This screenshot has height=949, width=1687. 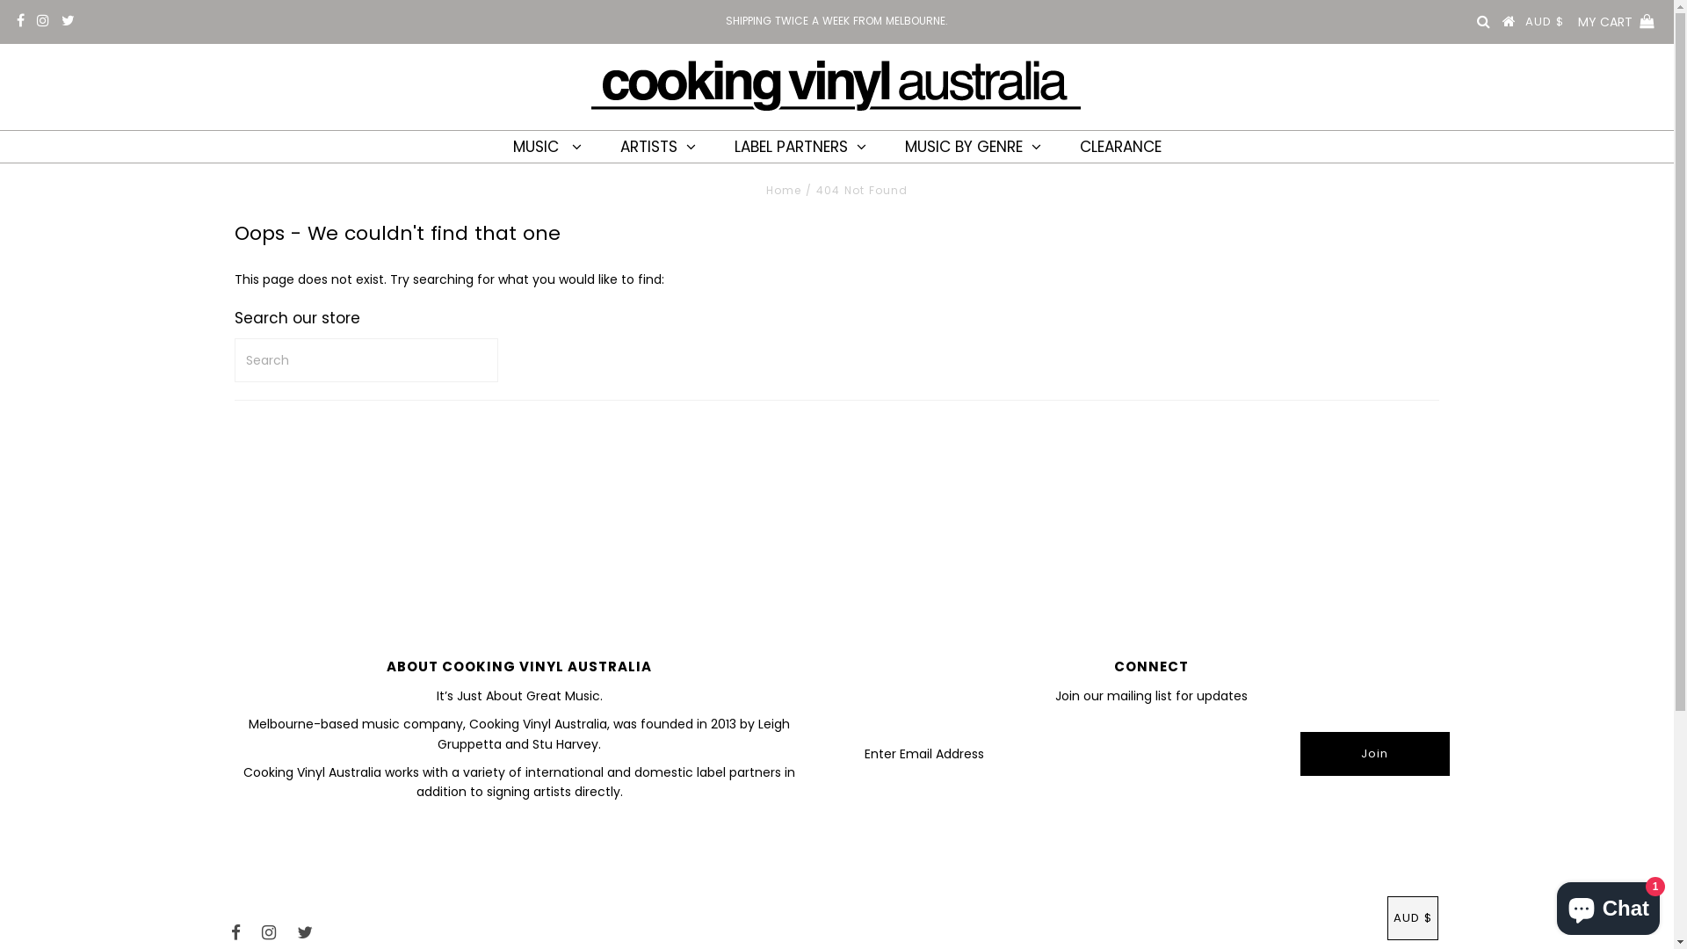 I want to click on Join, so click(x=1374, y=754).